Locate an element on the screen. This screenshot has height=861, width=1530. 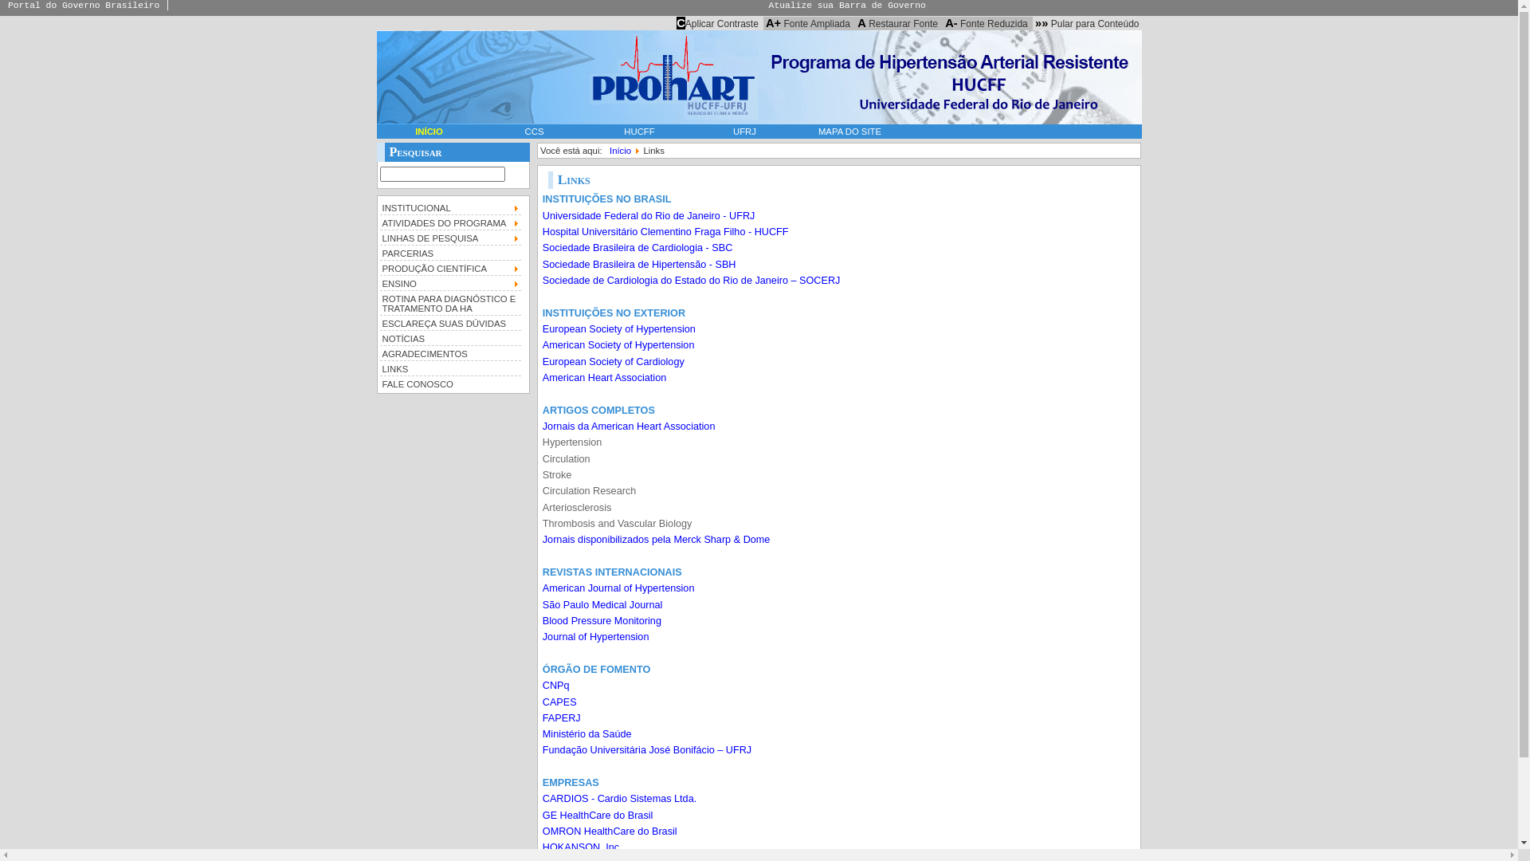
European Society of Cardiology is located at coordinates (614, 362).